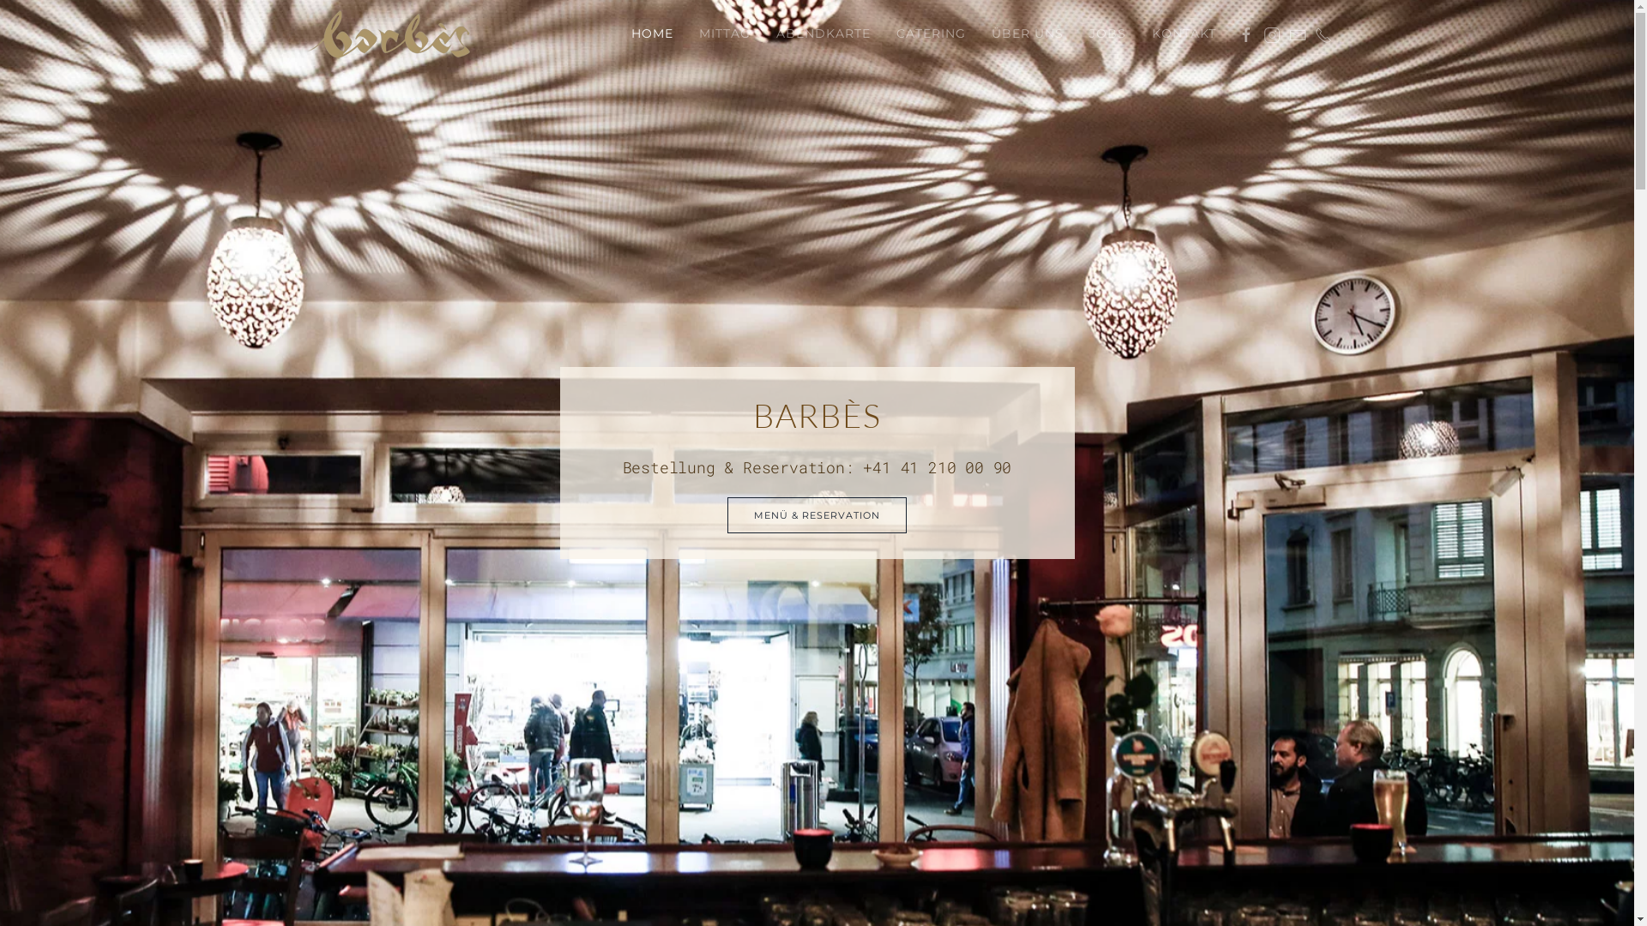 The image size is (1647, 926). What do you see at coordinates (725, 34) in the screenshot?
I see `MITTAG` at bounding box center [725, 34].